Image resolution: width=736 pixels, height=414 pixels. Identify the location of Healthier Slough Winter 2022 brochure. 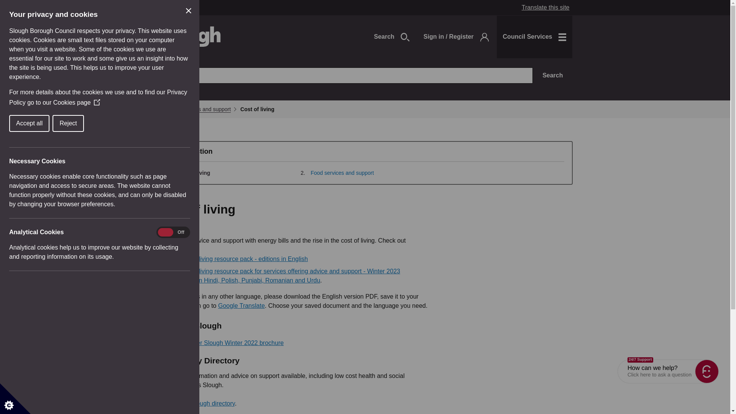
(231, 343).